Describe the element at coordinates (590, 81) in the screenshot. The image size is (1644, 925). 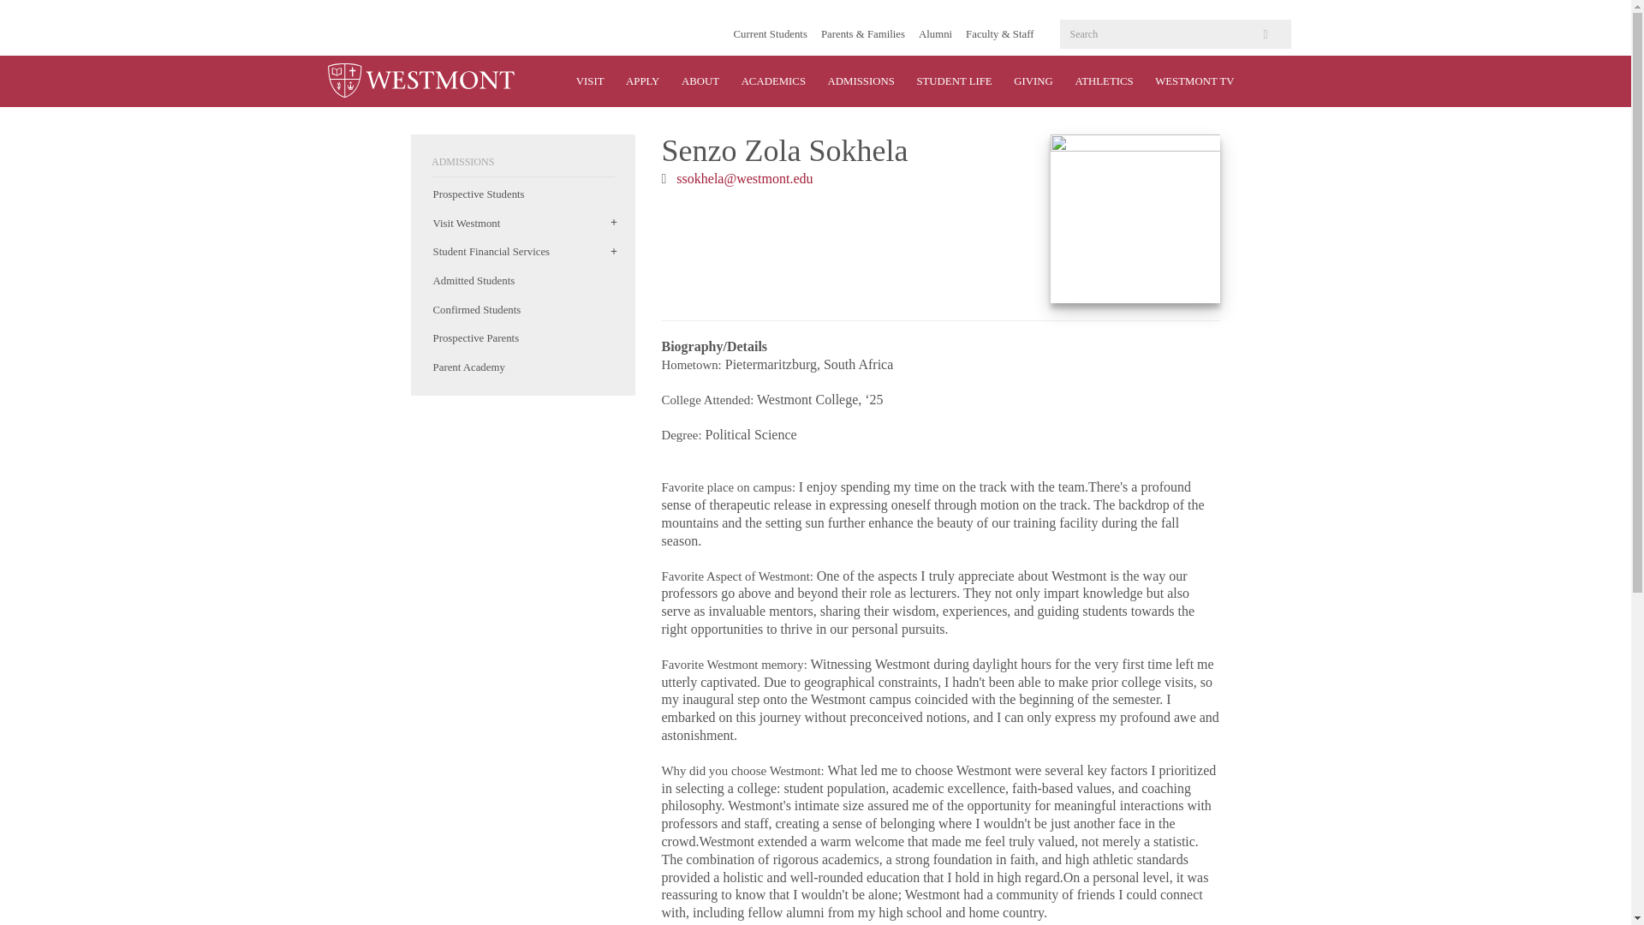
I see `VISIT` at that location.